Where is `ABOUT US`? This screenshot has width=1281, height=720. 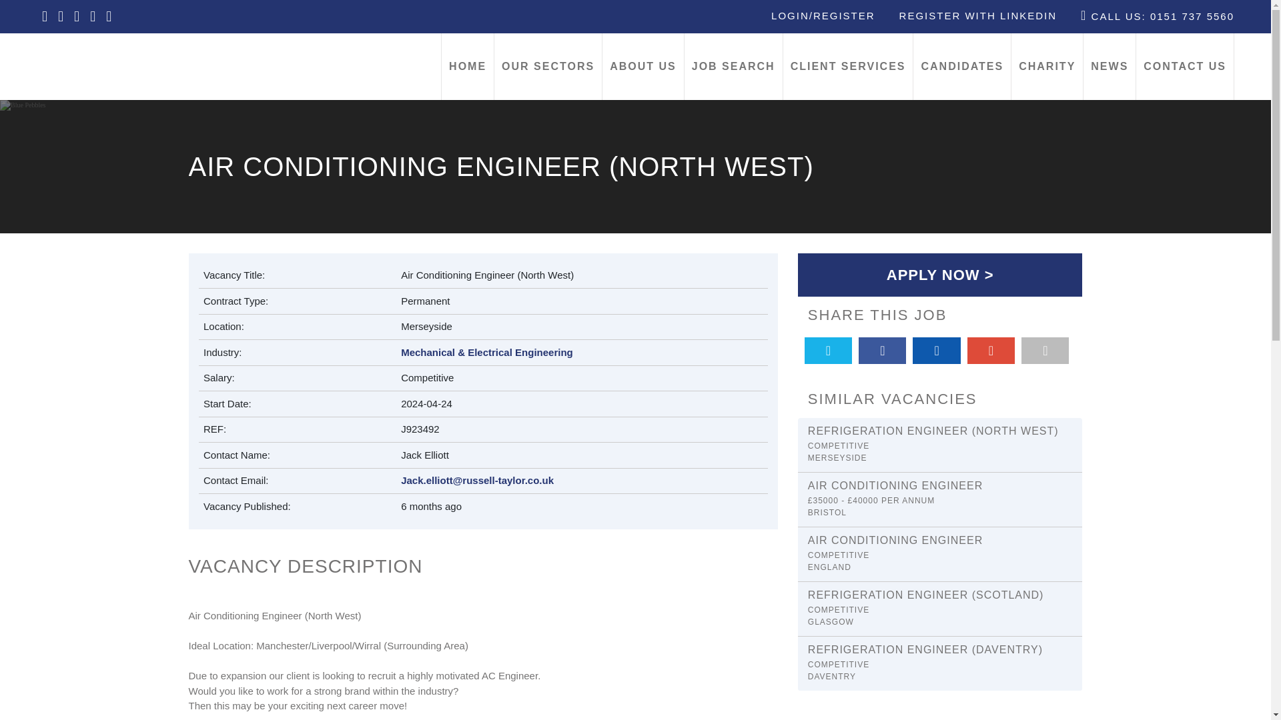
ABOUT US is located at coordinates (643, 67).